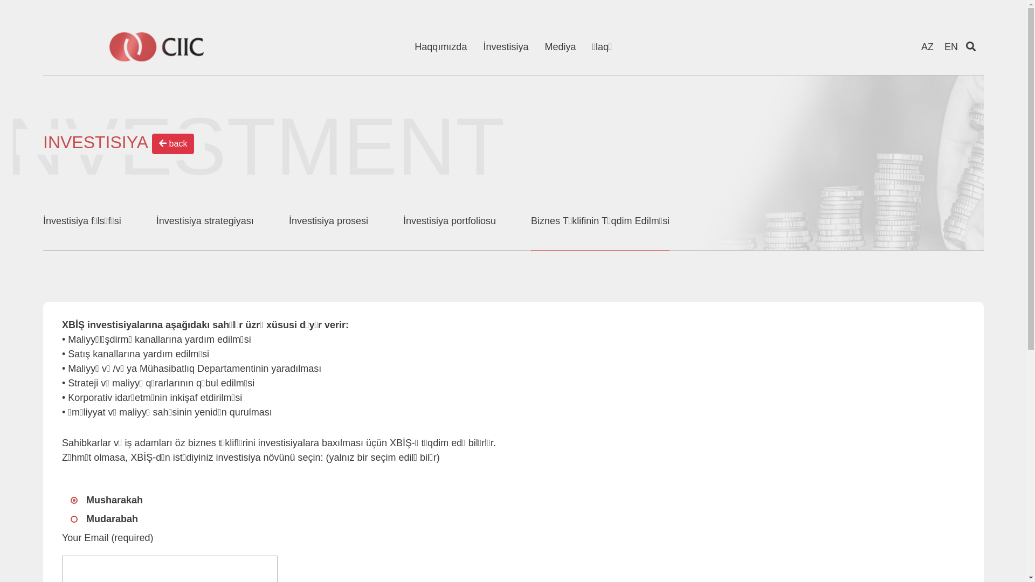 The image size is (1035, 582). Describe the element at coordinates (927, 47) in the screenshot. I see `AZ` at that location.